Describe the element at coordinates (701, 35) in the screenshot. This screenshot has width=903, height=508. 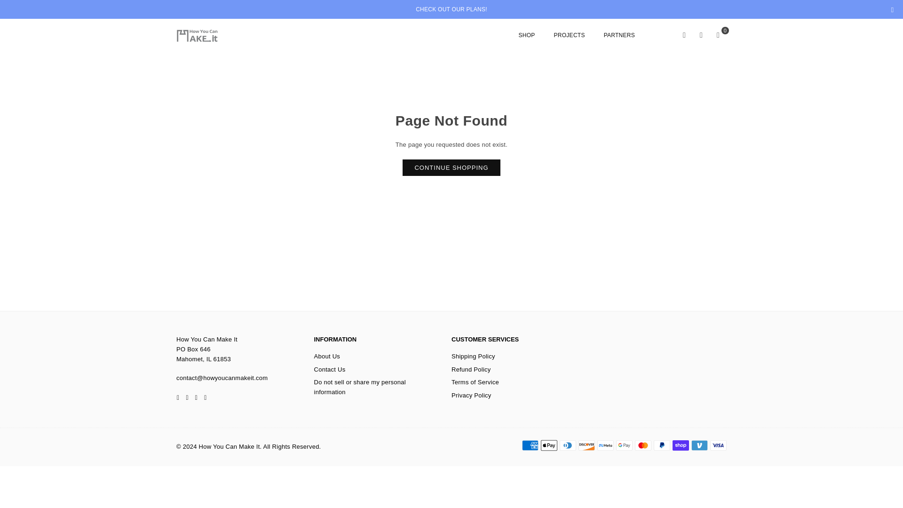
I see `Settings` at that location.